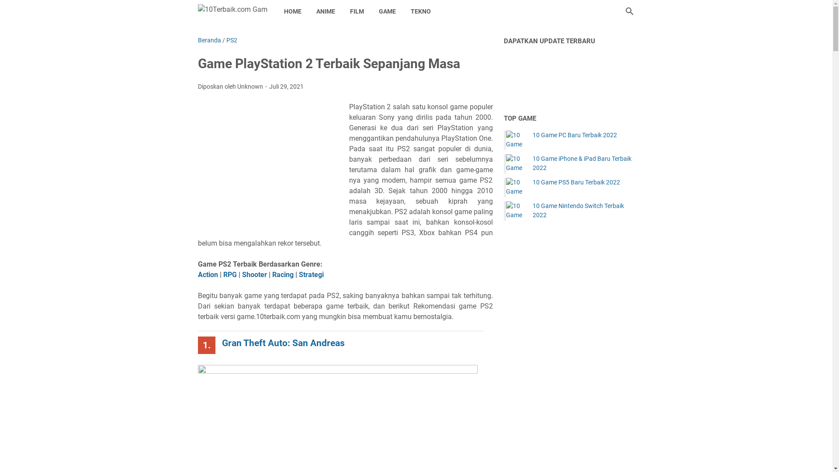 The image size is (839, 472). I want to click on HOME, so click(292, 11).